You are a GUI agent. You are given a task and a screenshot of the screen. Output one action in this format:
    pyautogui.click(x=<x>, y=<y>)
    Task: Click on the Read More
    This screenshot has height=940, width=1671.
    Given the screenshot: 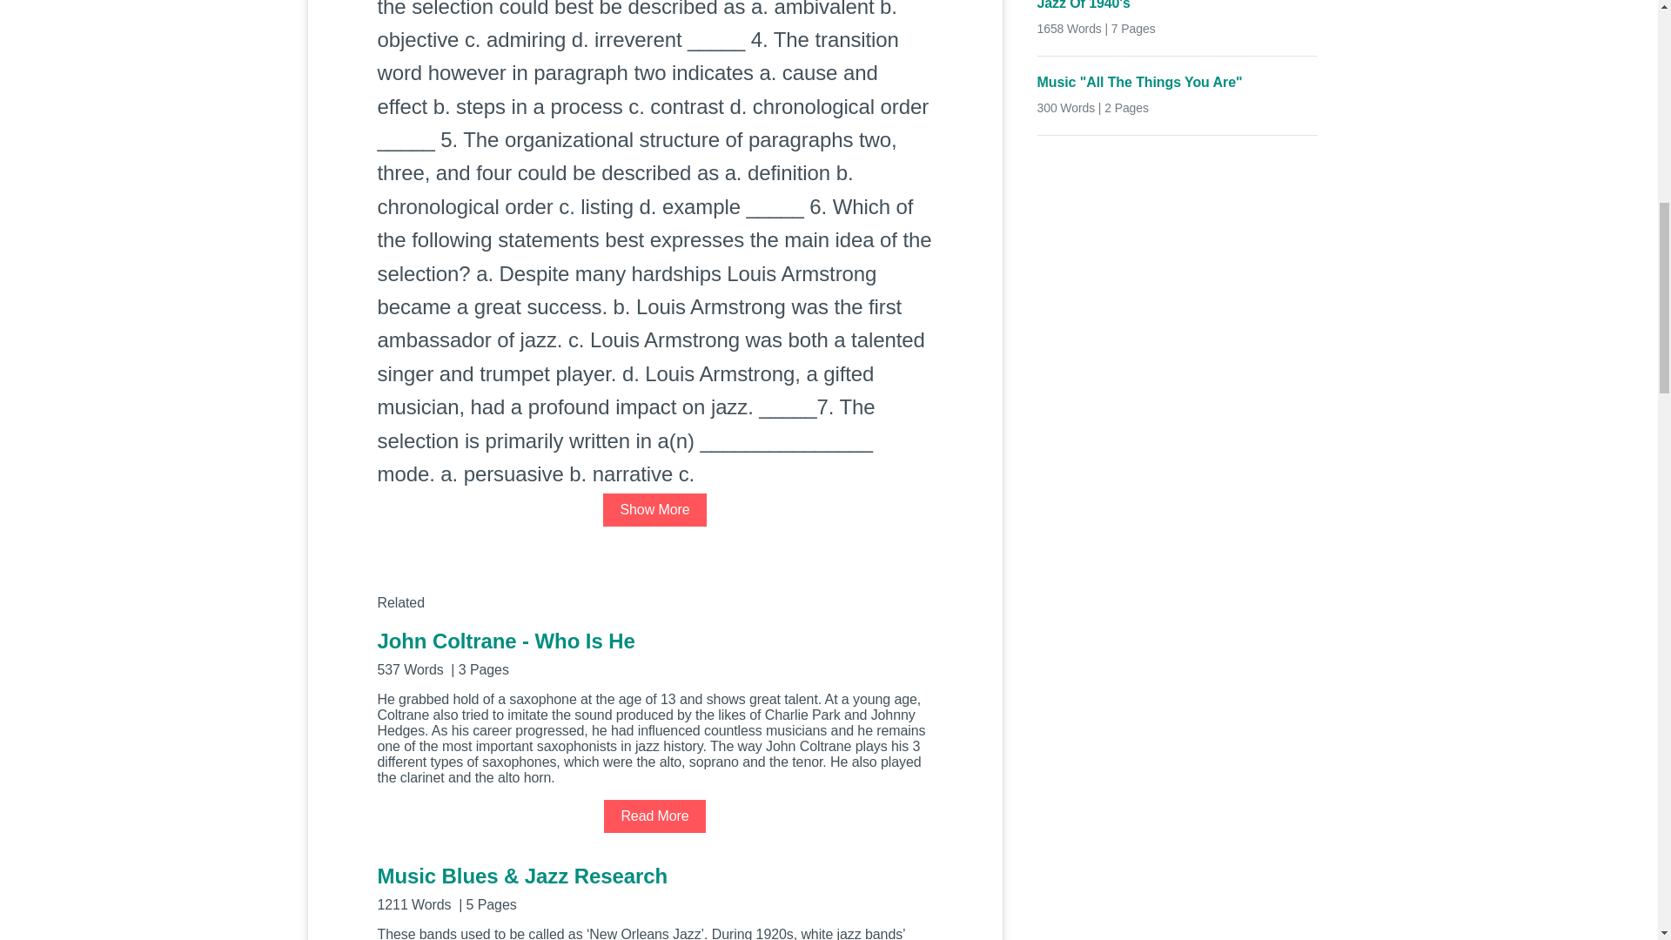 What is the action you would take?
    pyautogui.click(x=654, y=816)
    